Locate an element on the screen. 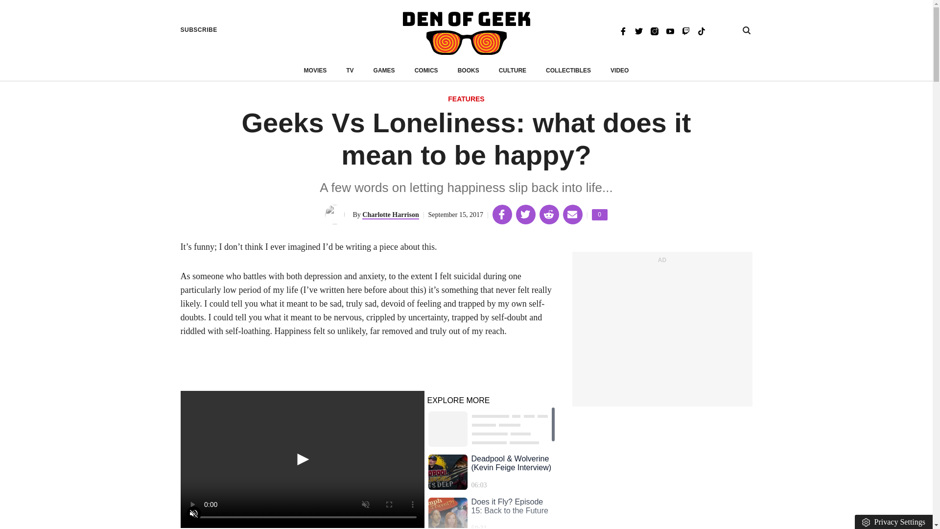  Twitter is located at coordinates (302, 528).